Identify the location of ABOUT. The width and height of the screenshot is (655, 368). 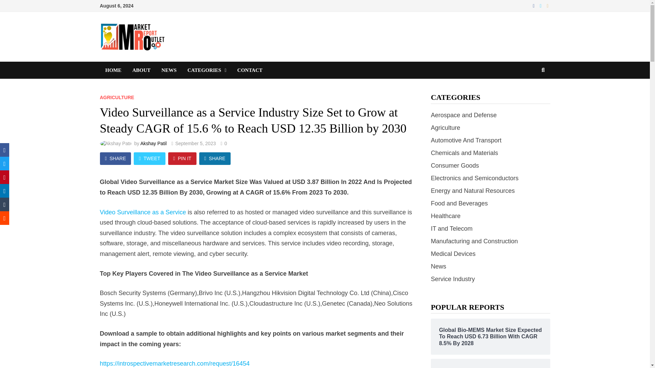
(141, 70).